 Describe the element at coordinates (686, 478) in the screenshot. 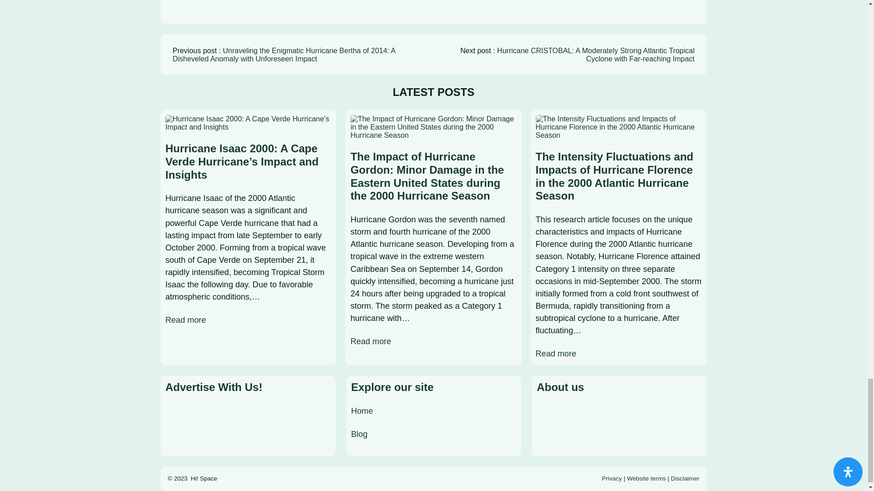

I see `Disclaimer` at that location.